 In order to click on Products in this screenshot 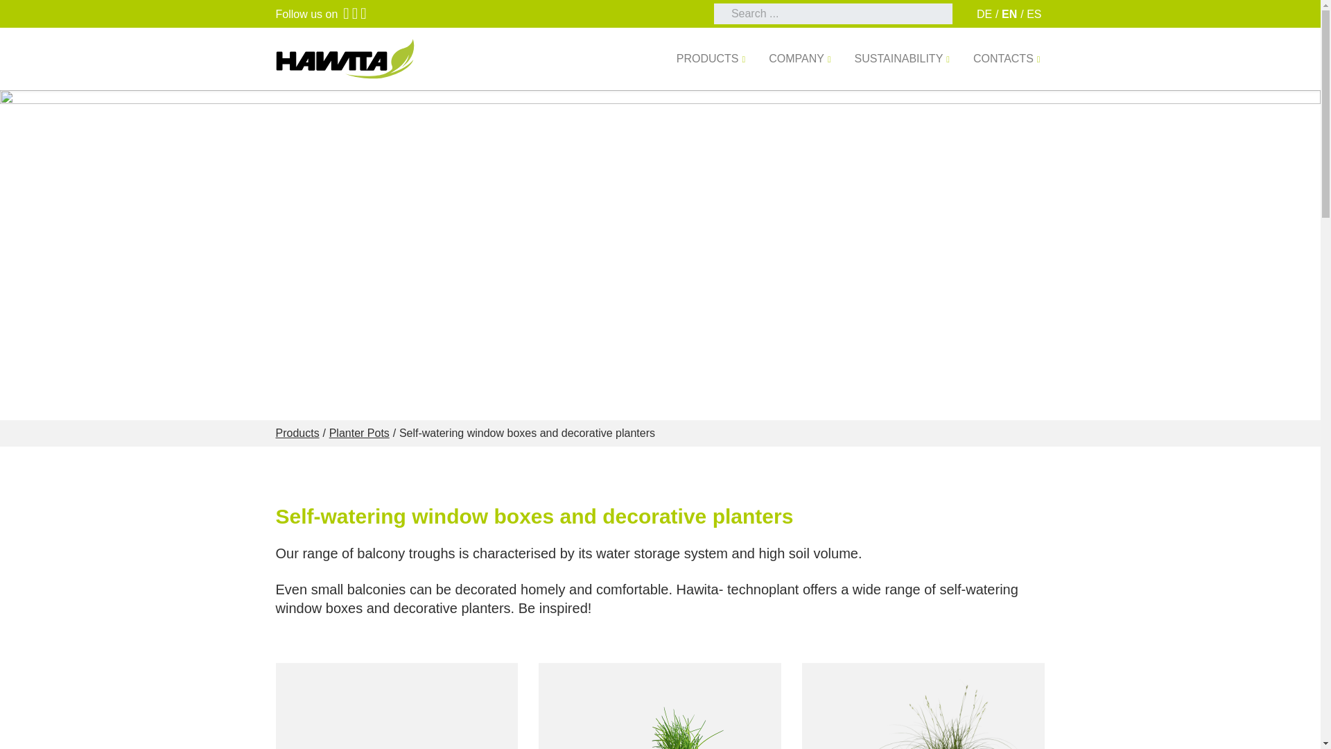, I will do `click(711, 59)`.